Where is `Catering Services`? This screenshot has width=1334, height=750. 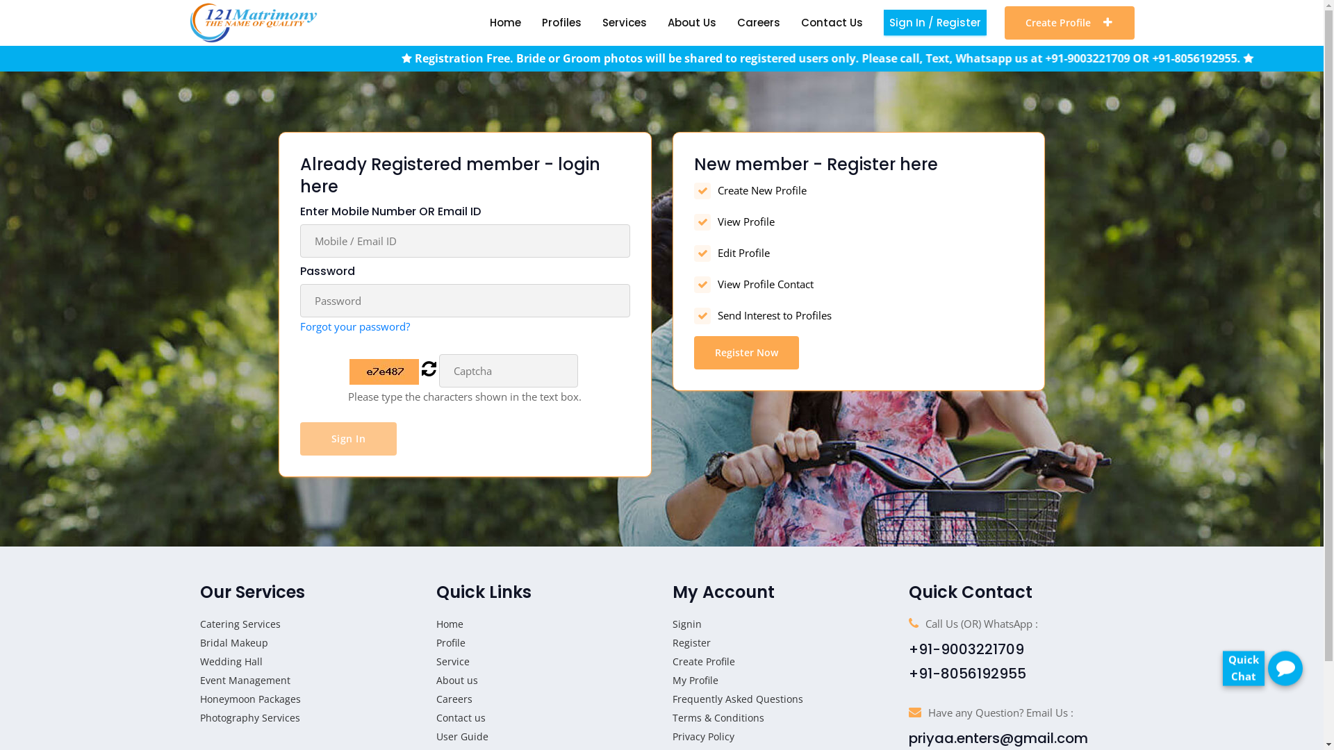 Catering Services is located at coordinates (240, 624).